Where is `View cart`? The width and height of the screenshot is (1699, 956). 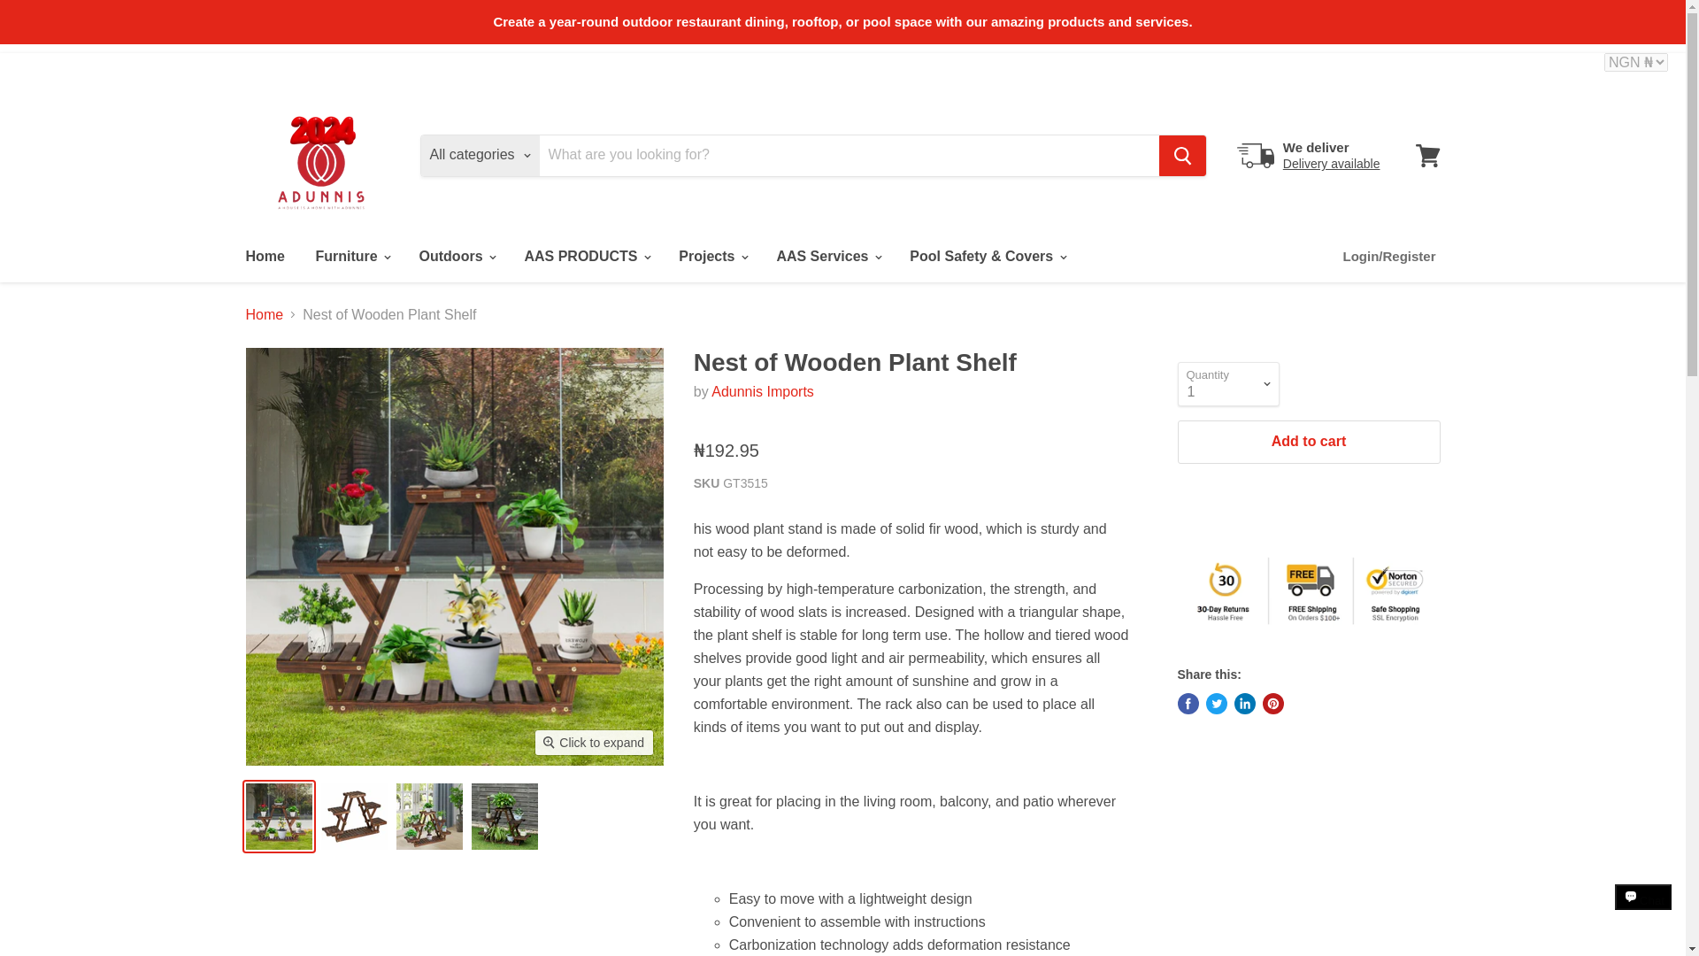 View cart is located at coordinates (1427, 154).